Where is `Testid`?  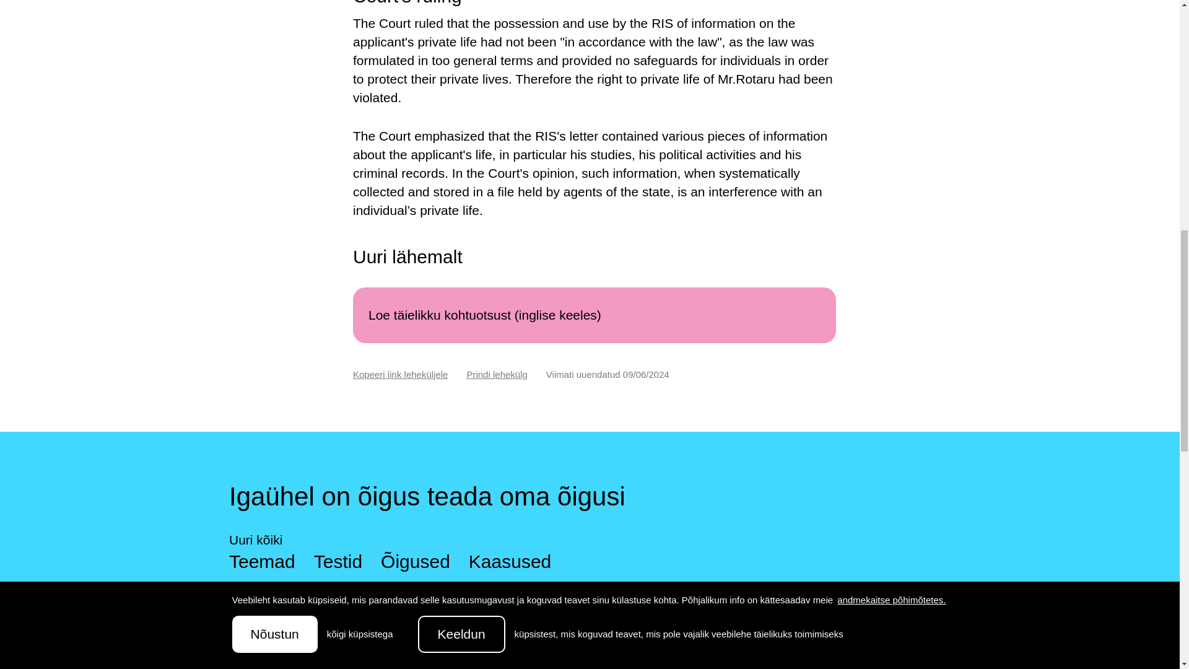 Testid is located at coordinates (338, 561).